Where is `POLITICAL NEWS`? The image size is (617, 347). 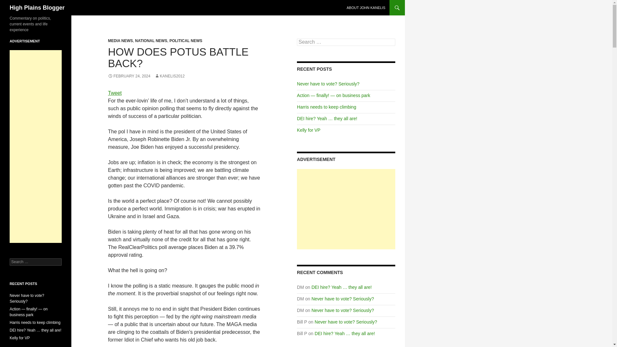 POLITICAL NEWS is located at coordinates (186, 40).